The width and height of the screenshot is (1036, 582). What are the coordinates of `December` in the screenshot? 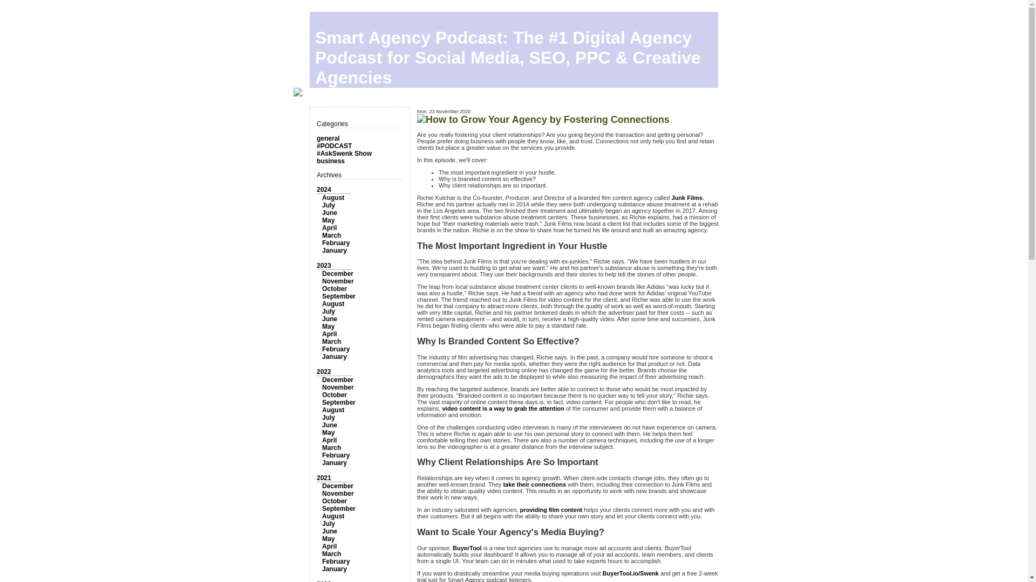 It's located at (338, 379).